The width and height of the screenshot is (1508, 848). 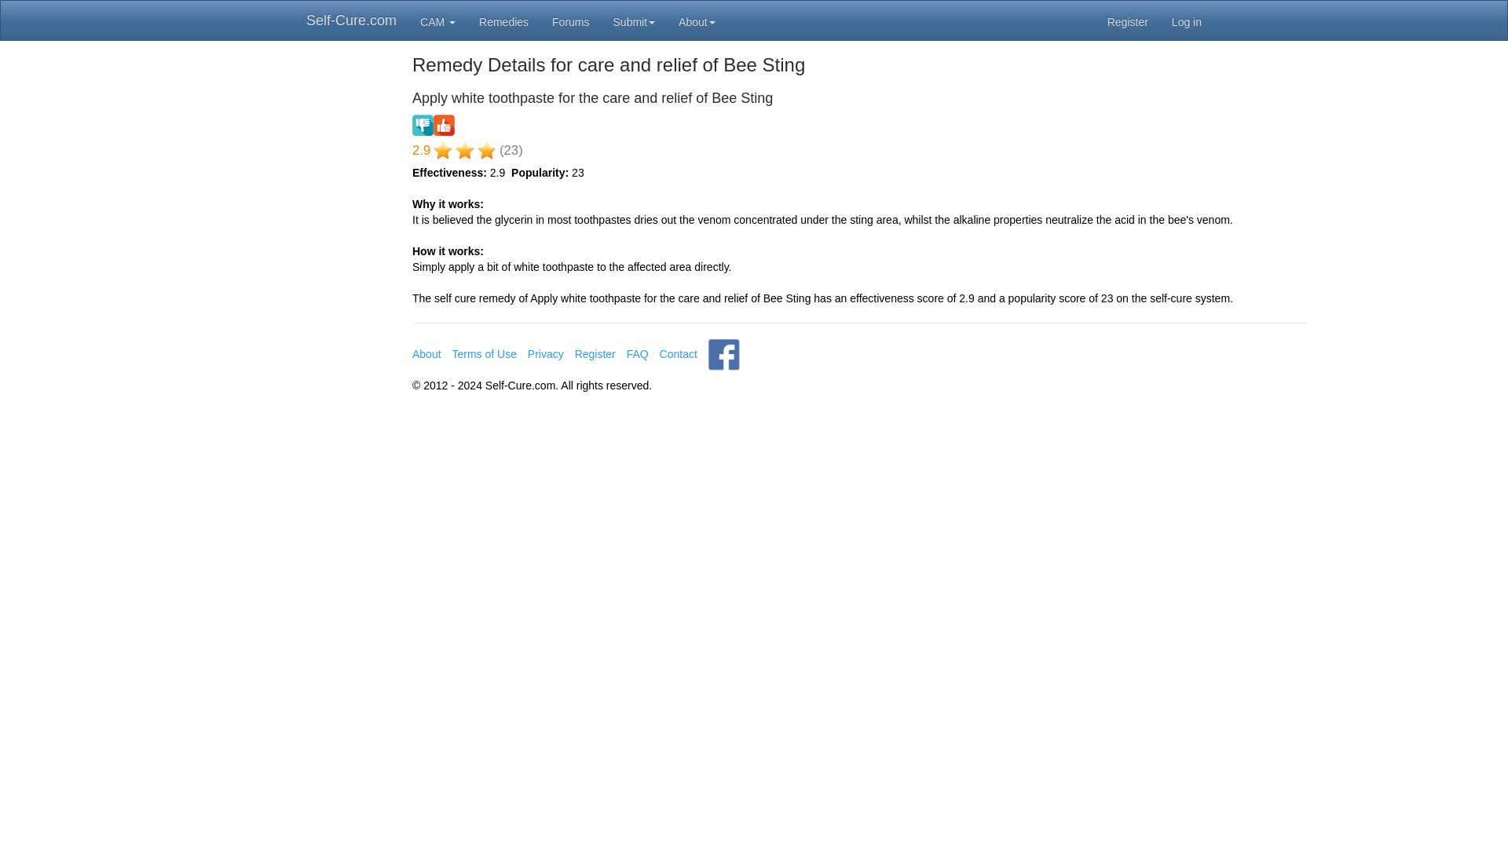 I want to click on Frequently Asked Questions, so click(x=638, y=353).